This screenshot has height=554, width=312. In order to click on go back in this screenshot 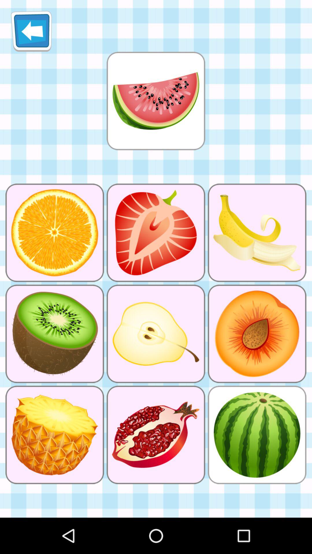, I will do `click(31, 31)`.